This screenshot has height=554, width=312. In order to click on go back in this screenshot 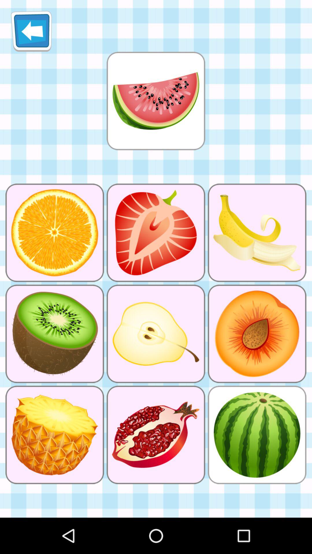, I will do `click(31, 31)`.